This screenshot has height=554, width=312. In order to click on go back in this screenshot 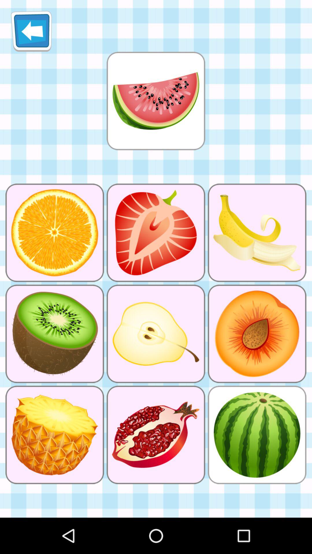, I will do `click(31, 31)`.